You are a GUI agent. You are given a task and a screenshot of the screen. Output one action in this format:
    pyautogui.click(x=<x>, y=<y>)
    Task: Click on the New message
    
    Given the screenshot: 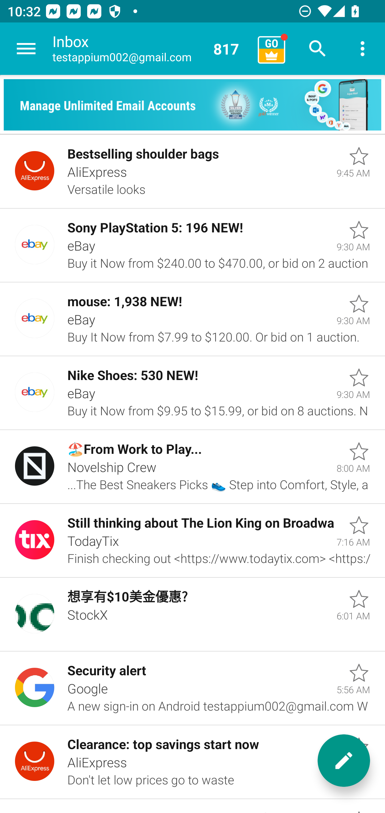 What is the action you would take?
    pyautogui.click(x=344, y=761)
    